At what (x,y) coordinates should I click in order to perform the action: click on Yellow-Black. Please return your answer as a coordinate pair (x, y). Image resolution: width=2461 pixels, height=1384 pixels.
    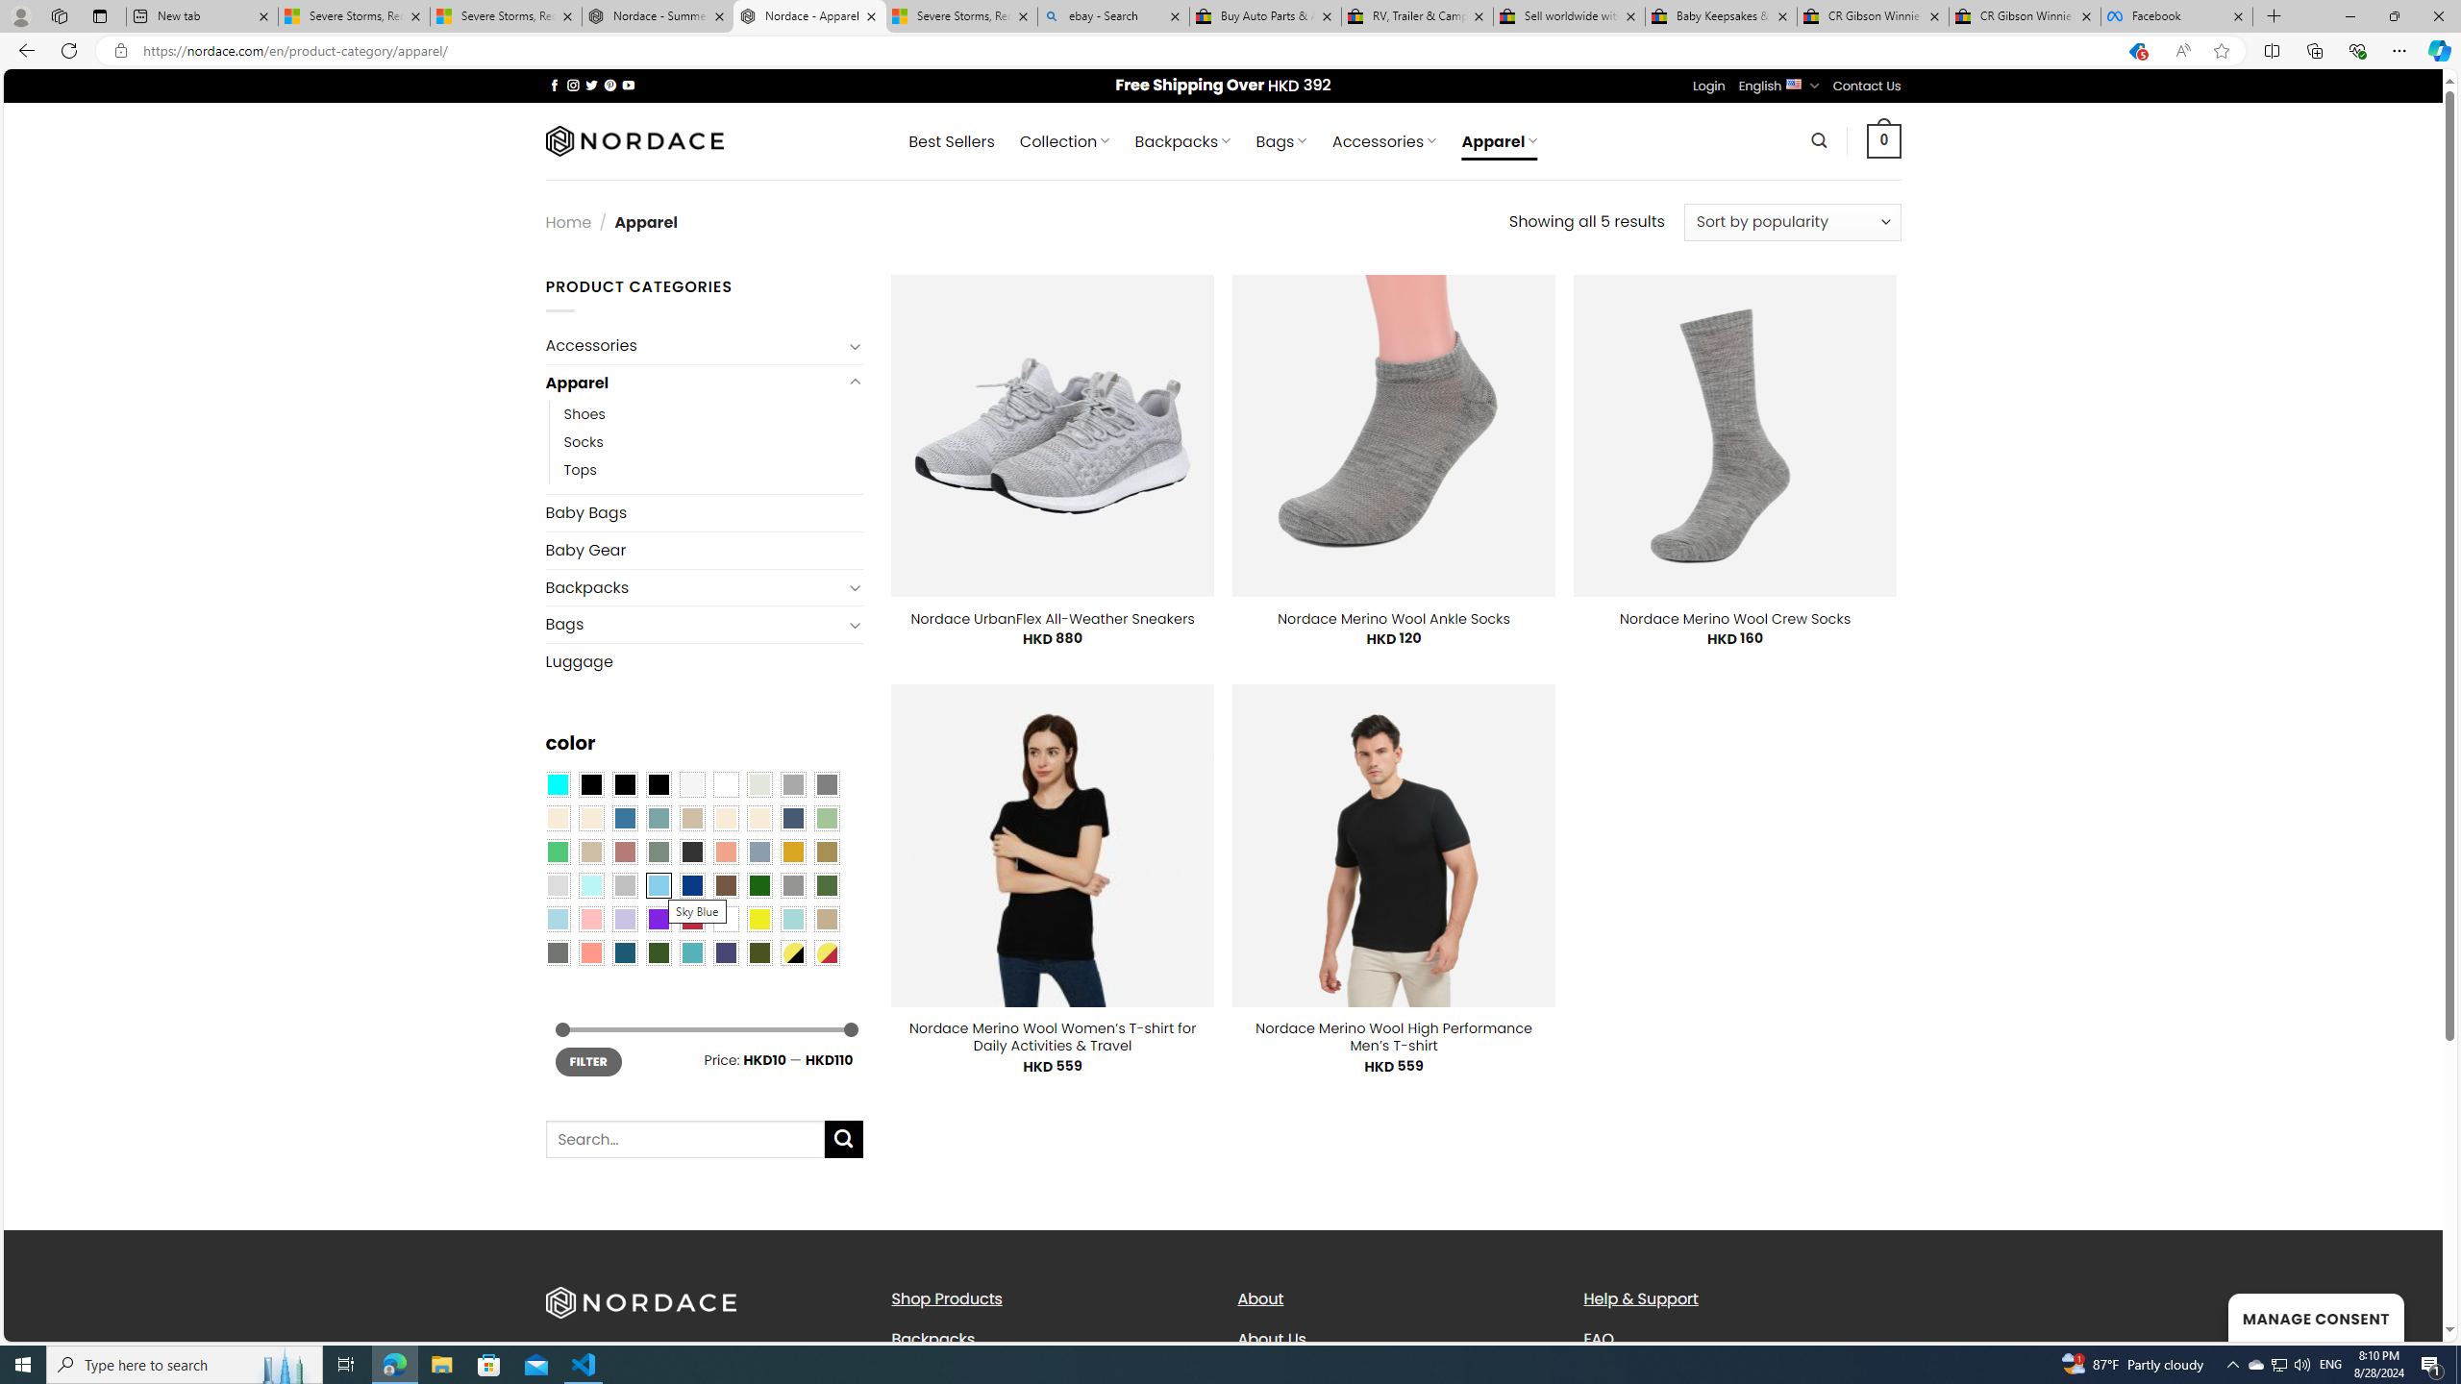
    Looking at the image, I should click on (792, 951).